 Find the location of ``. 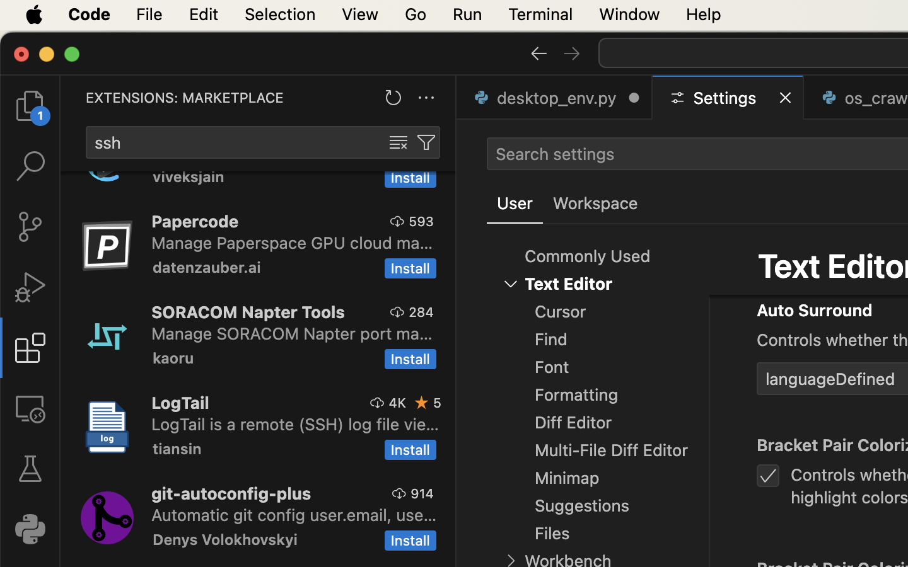

 is located at coordinates (426, 142).